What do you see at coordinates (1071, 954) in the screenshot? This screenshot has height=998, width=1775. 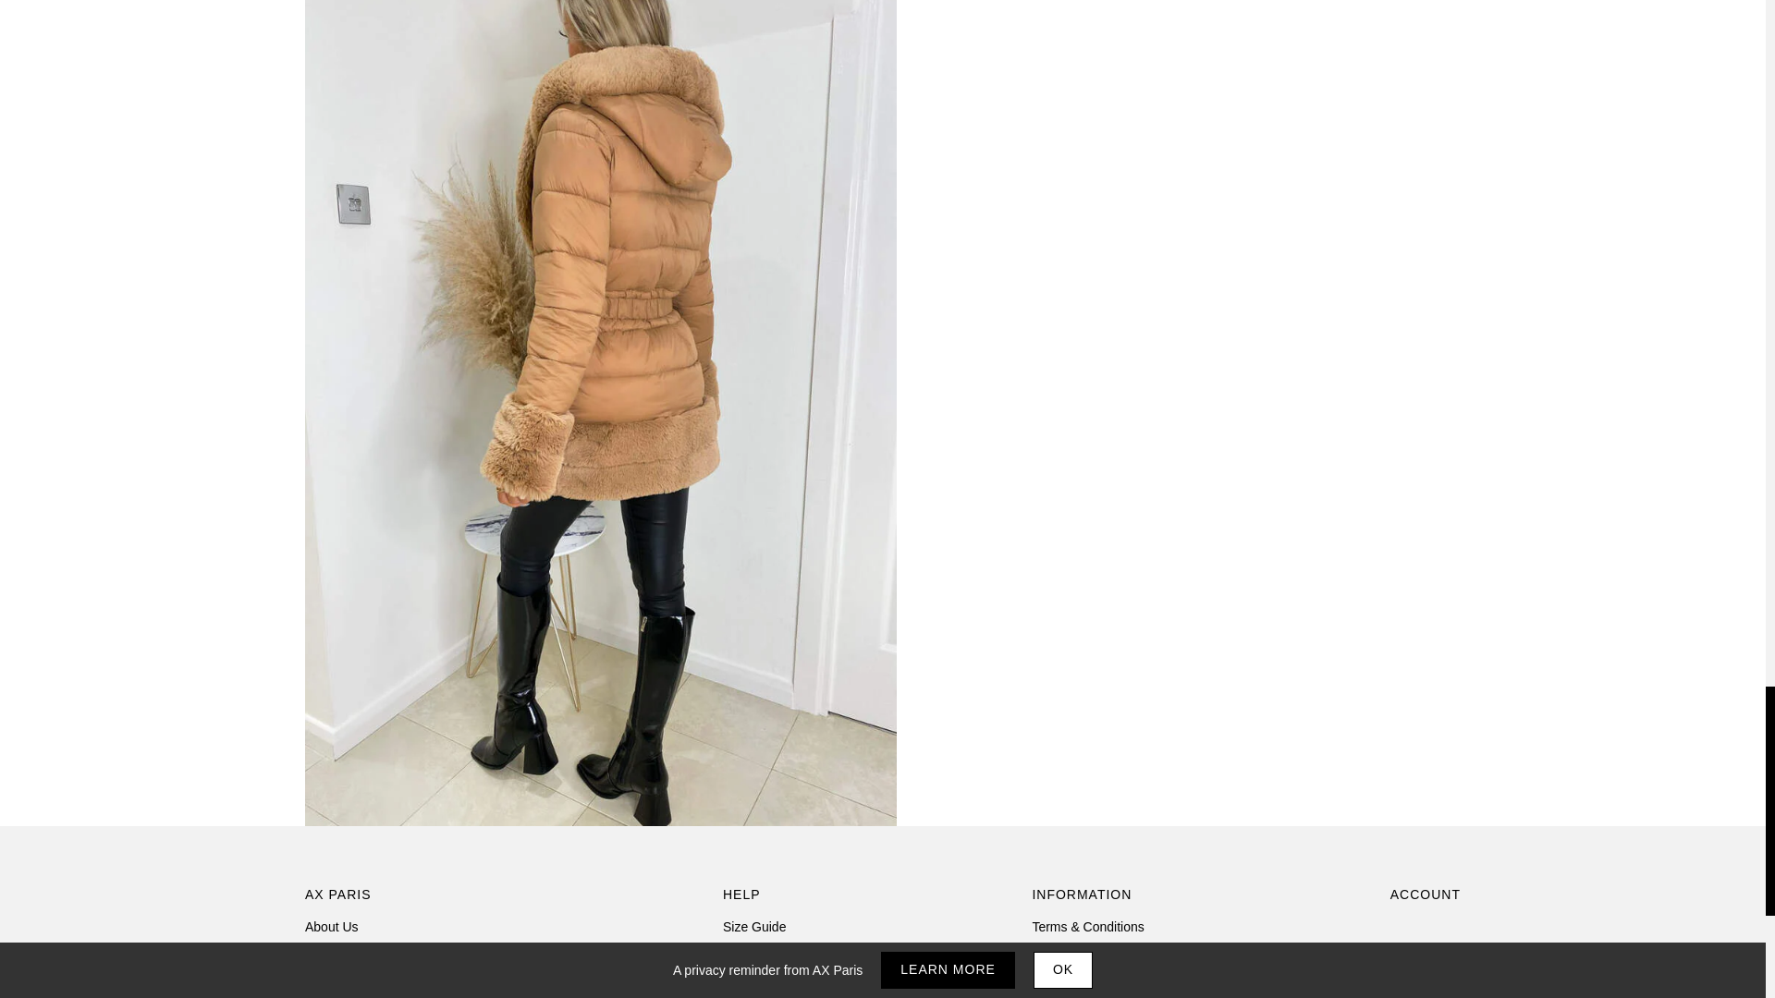 I see `Privacy Policy` at bounding box center [1071, 954].